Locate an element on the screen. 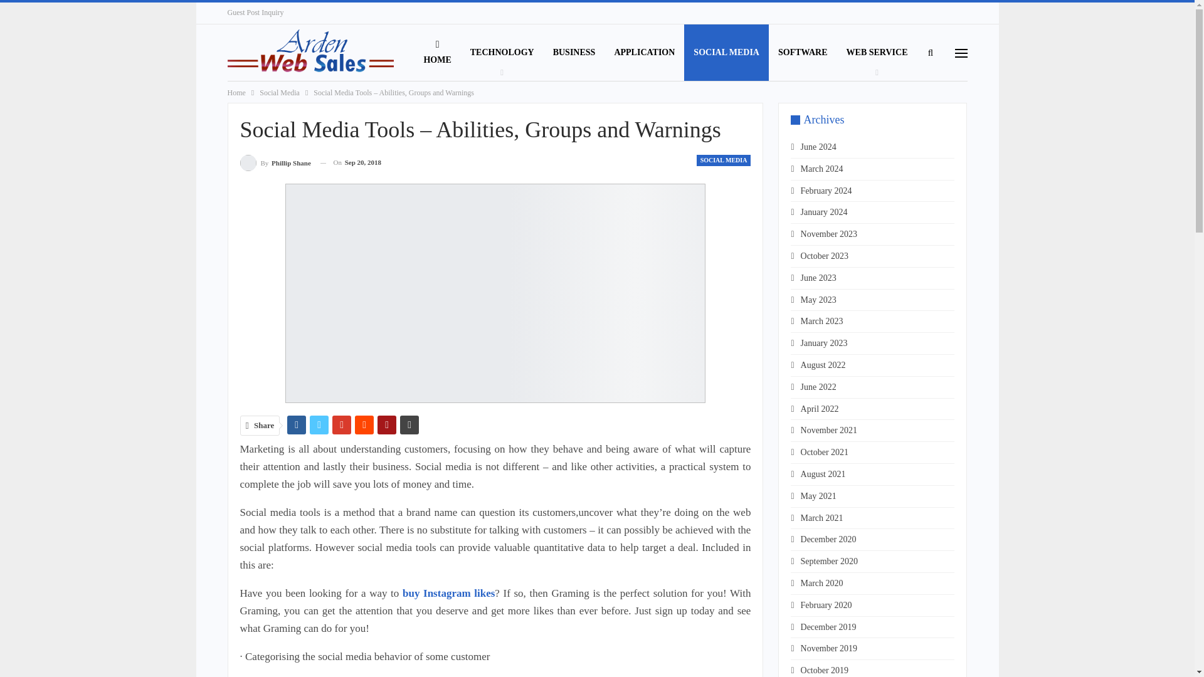 The width and height of the screenshot is (1204, 677). TECHNOLOGY is located at coordinates (502, 52).